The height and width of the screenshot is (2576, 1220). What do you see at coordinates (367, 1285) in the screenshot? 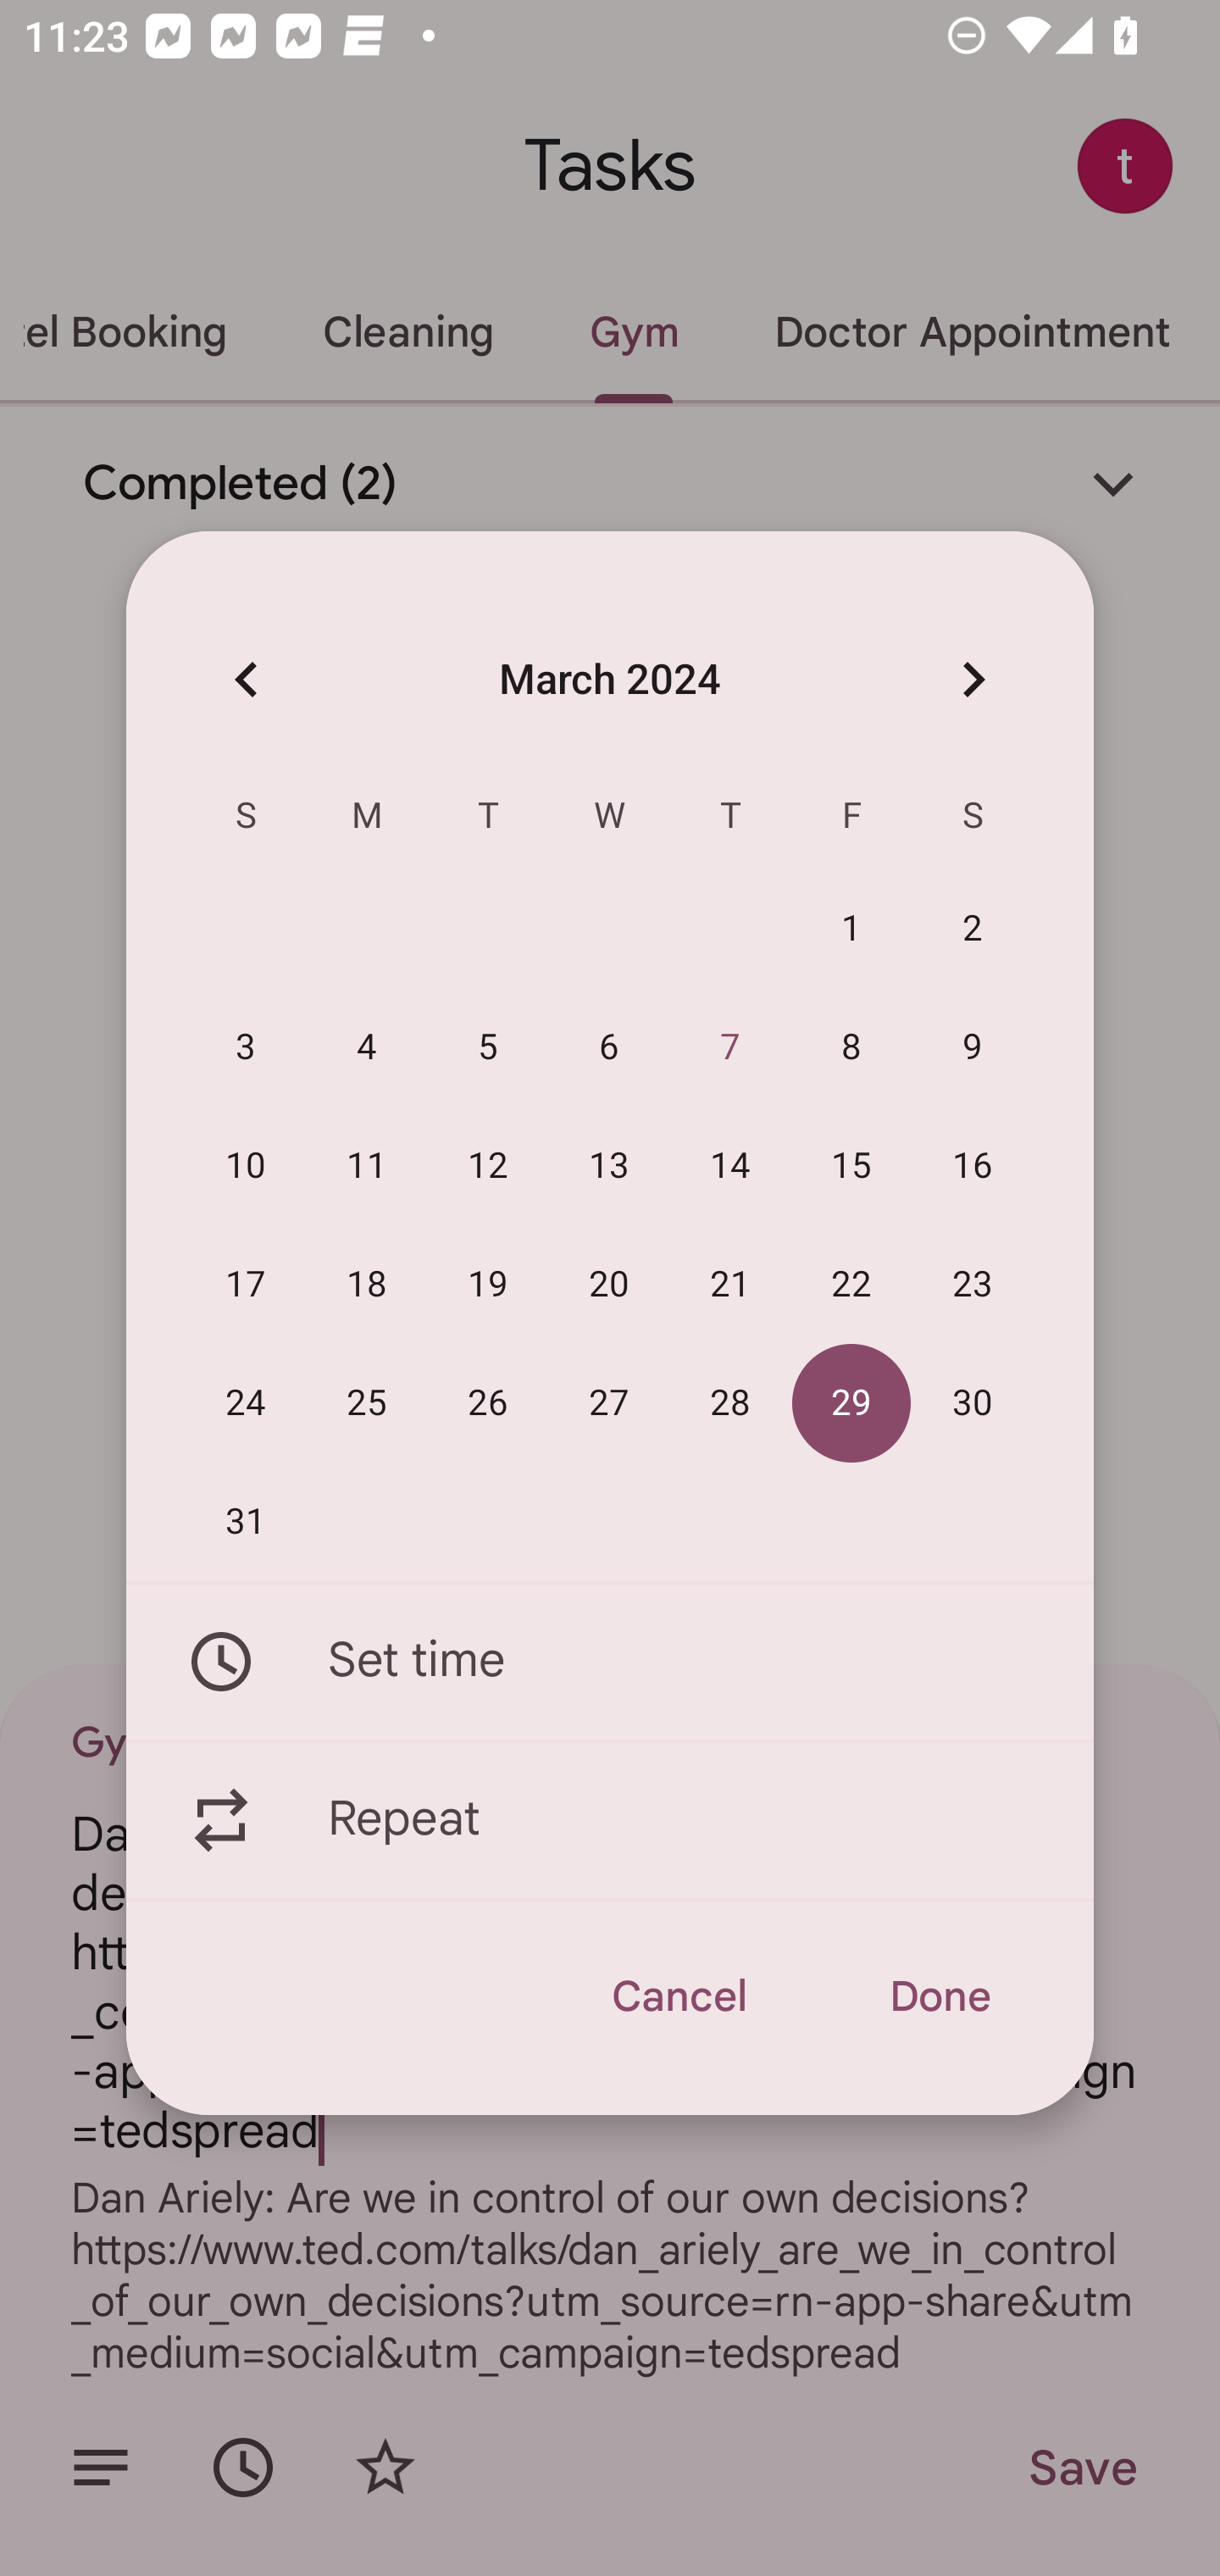
I see `18 18 March 2024` at bounding box center [367, 1285].